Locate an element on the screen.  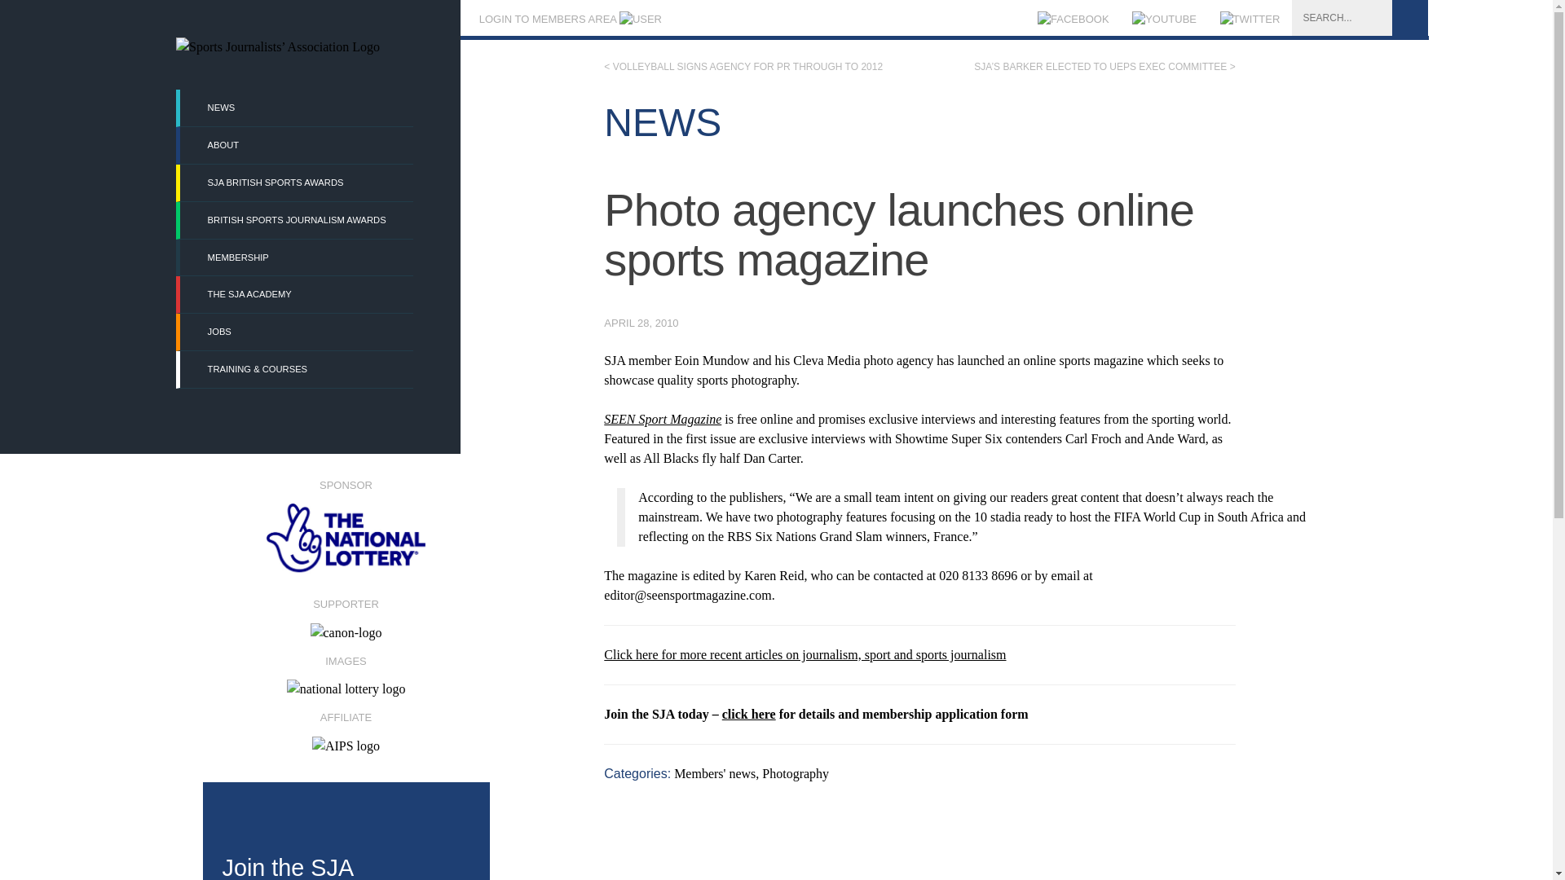
Login to Members Area is located at coordinates (569, 20).